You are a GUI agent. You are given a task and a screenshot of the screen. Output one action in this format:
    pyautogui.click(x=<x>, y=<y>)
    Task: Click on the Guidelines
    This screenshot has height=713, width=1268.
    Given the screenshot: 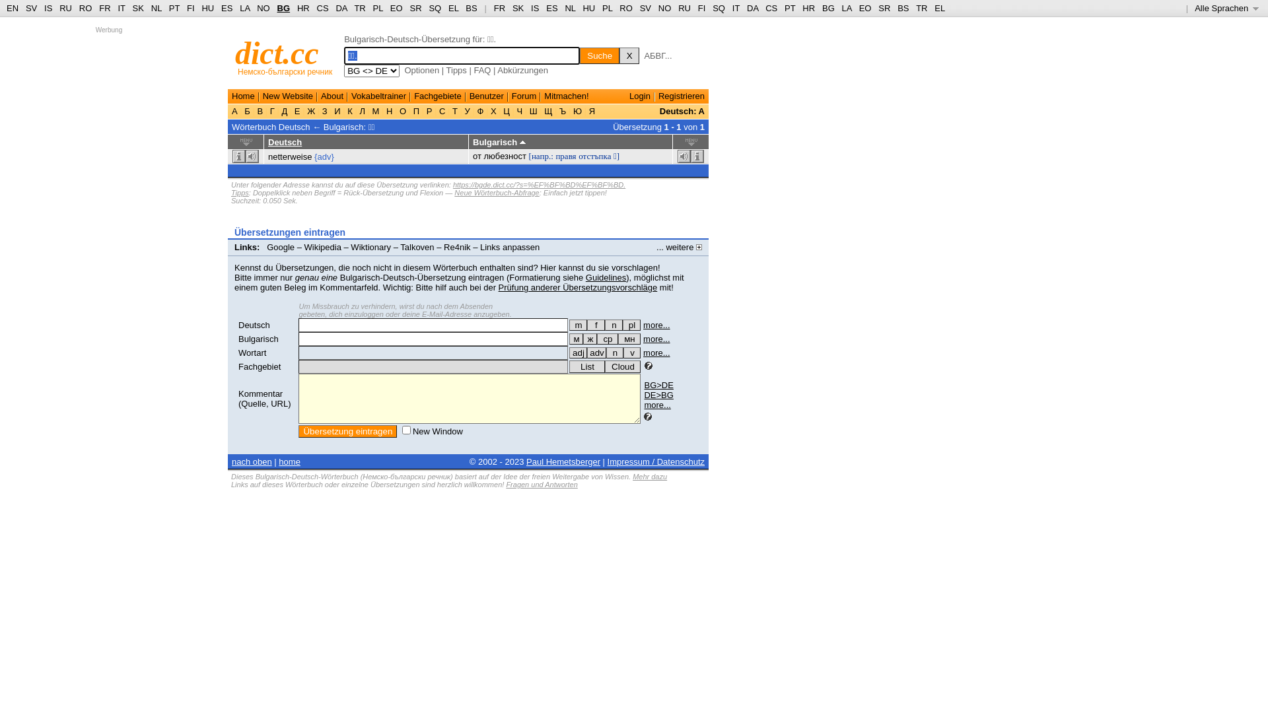 What is the action you would take?
    pyautogui.click(x=606, y=277)
    